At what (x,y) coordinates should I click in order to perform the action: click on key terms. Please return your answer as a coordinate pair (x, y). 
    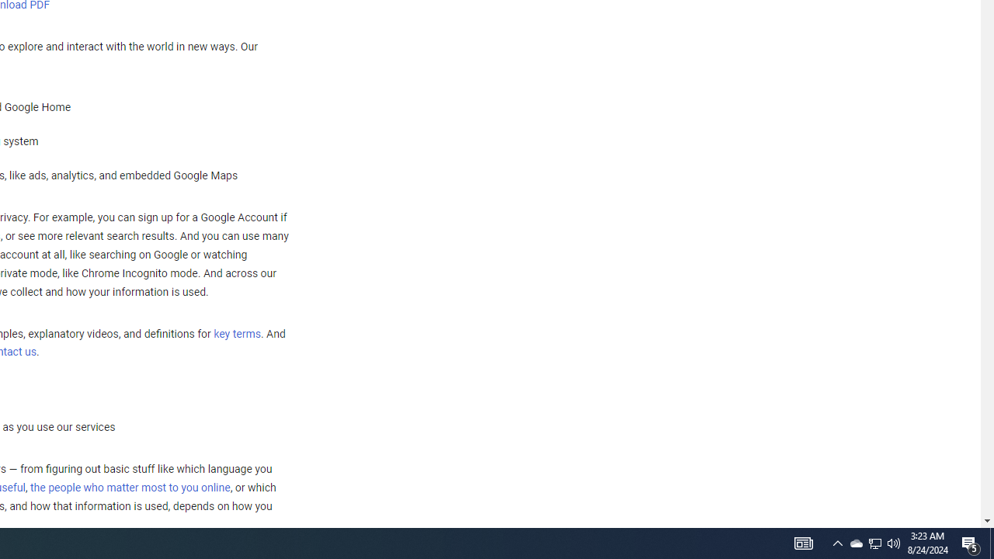
    Looking at the image, I should click on (237, 334).